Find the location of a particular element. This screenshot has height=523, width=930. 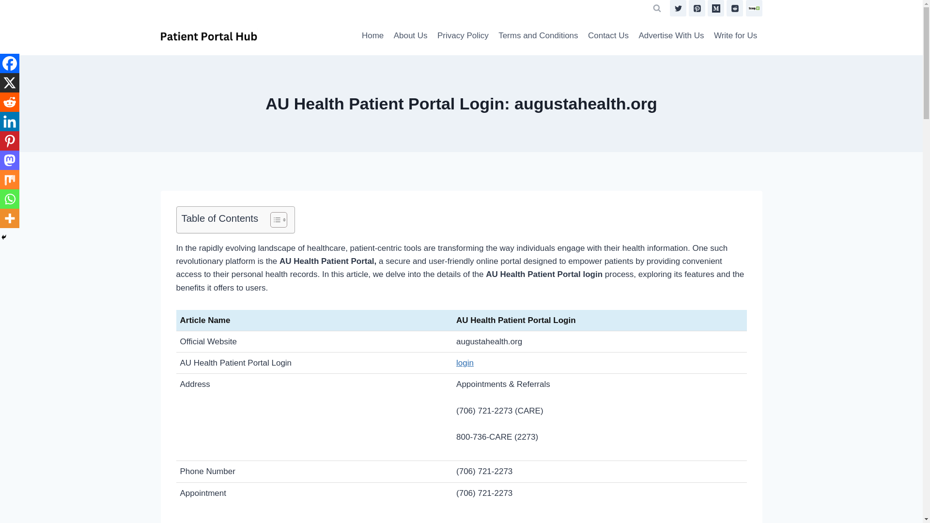

Home is located at coordinates (373, 36).